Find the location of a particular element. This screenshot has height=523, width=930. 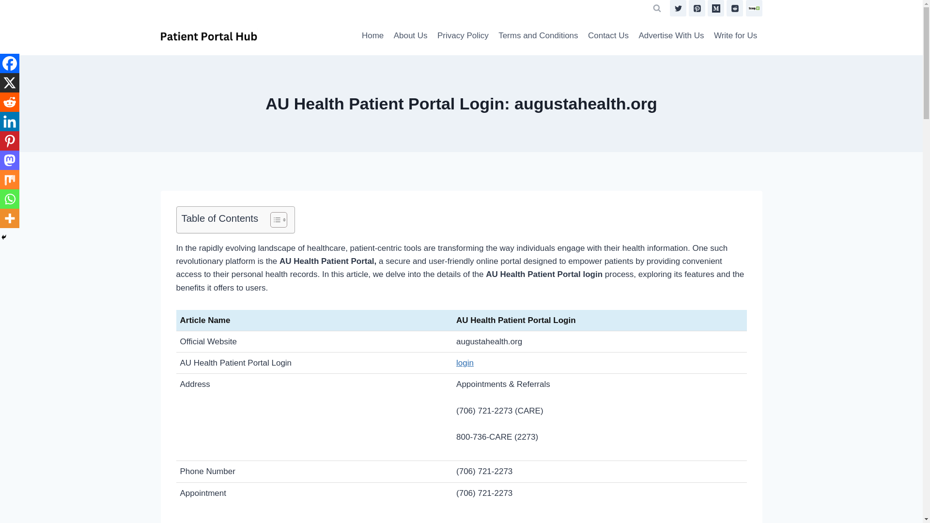

Home is located at coordinates (373, 36).